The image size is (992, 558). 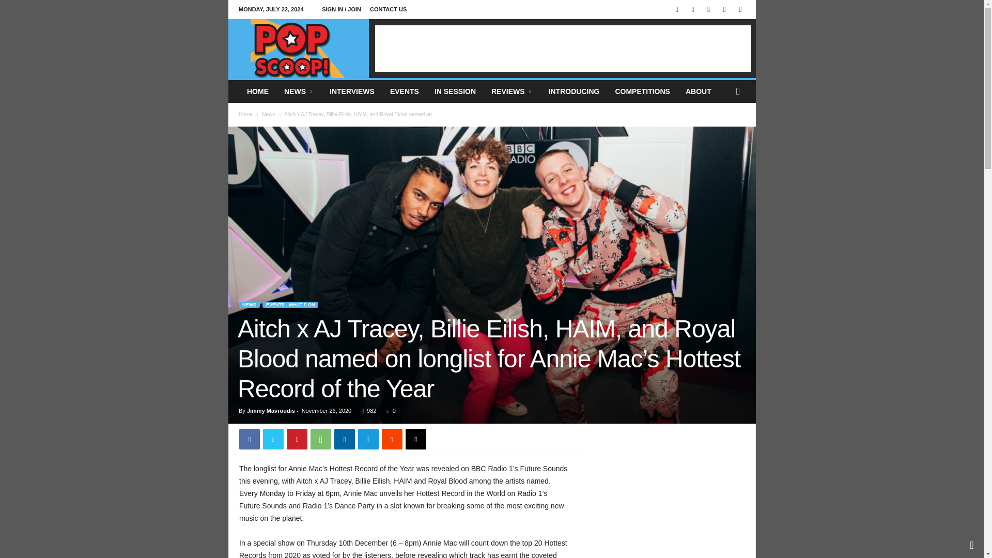 What do you see at coordinates (351, 91) in the screenshot?
I see `INTERVIEWS` at bounding box center [351, 91].